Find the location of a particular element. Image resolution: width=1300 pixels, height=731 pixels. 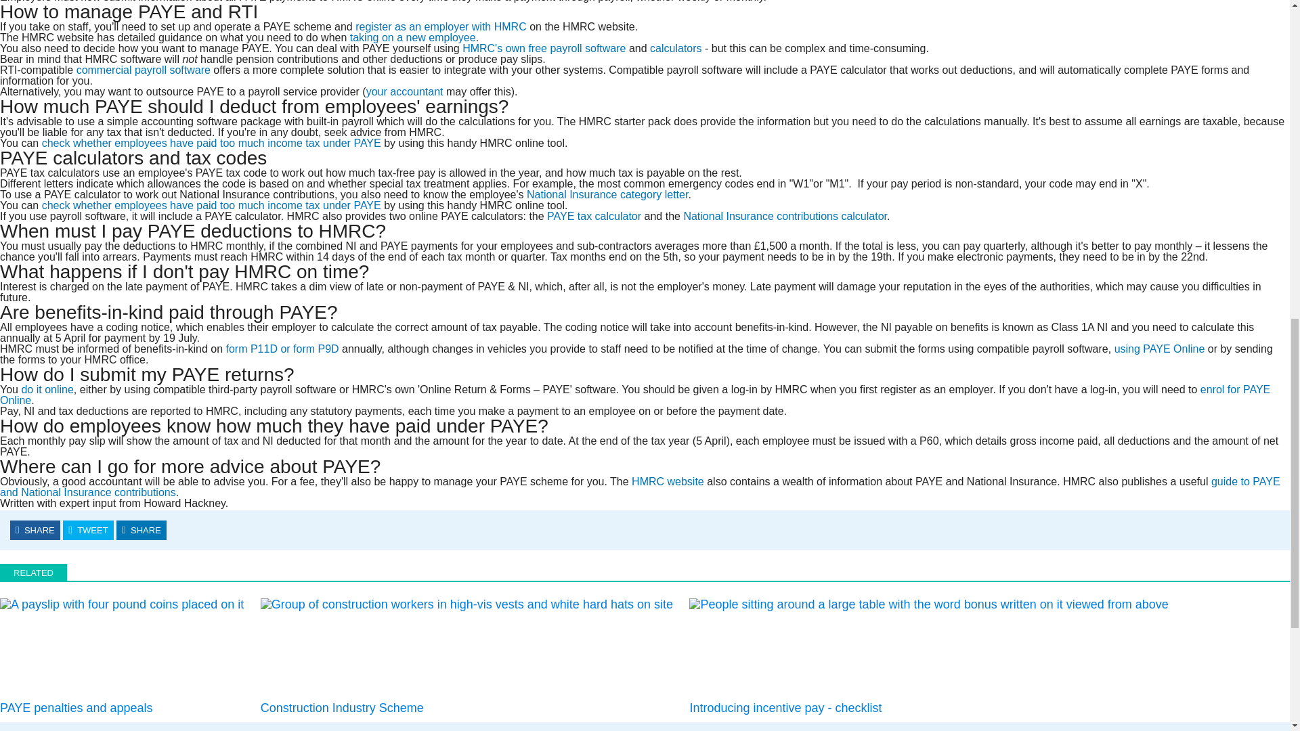

End-of-year forms from HMRC is located at coordinates (282, 348).